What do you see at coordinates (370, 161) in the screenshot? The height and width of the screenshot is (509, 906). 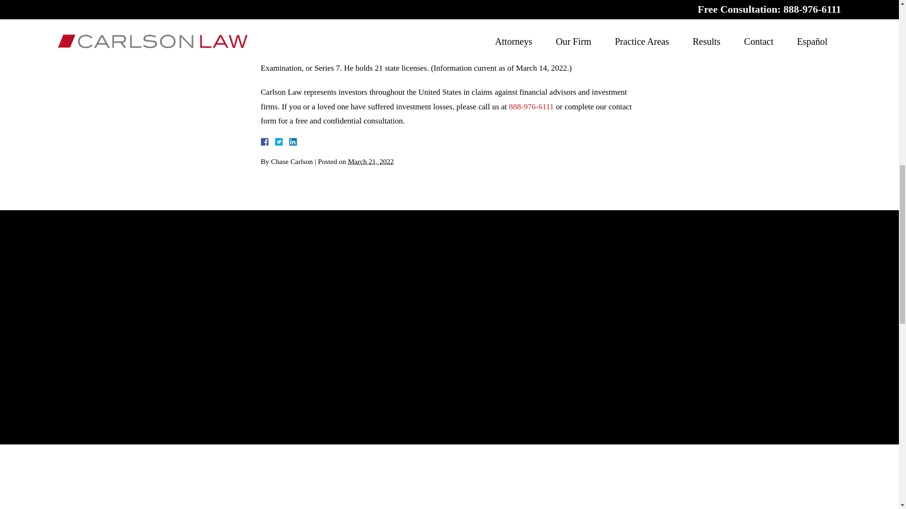 I see `2022-03-21T12:00:15-0700` at bounding box center [370, 161].